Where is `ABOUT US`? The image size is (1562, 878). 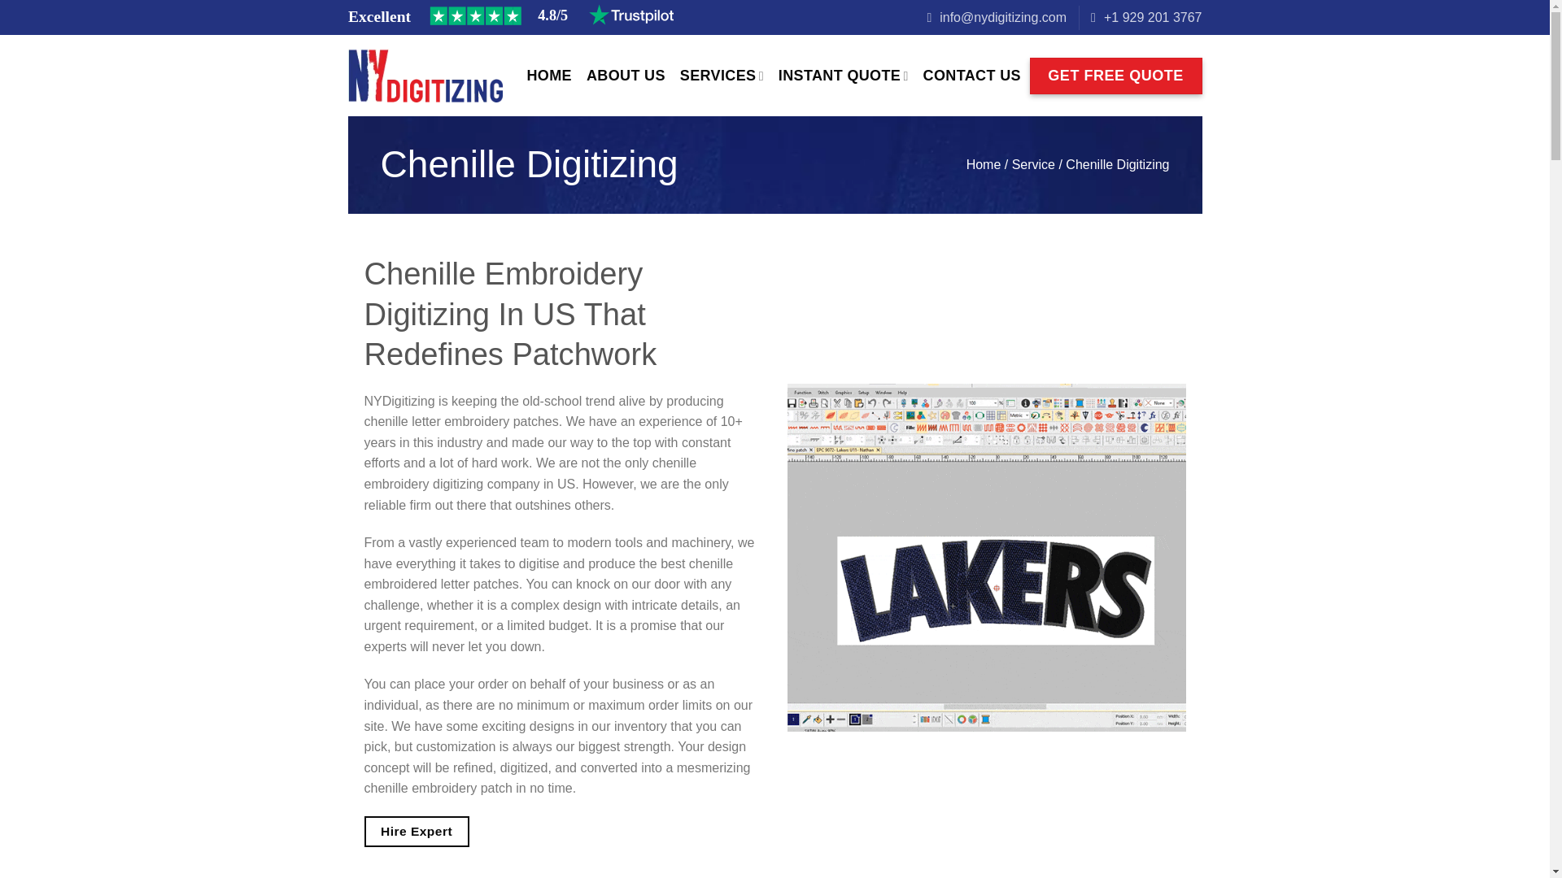 ABOUT US is located at coordinates (626, 75).